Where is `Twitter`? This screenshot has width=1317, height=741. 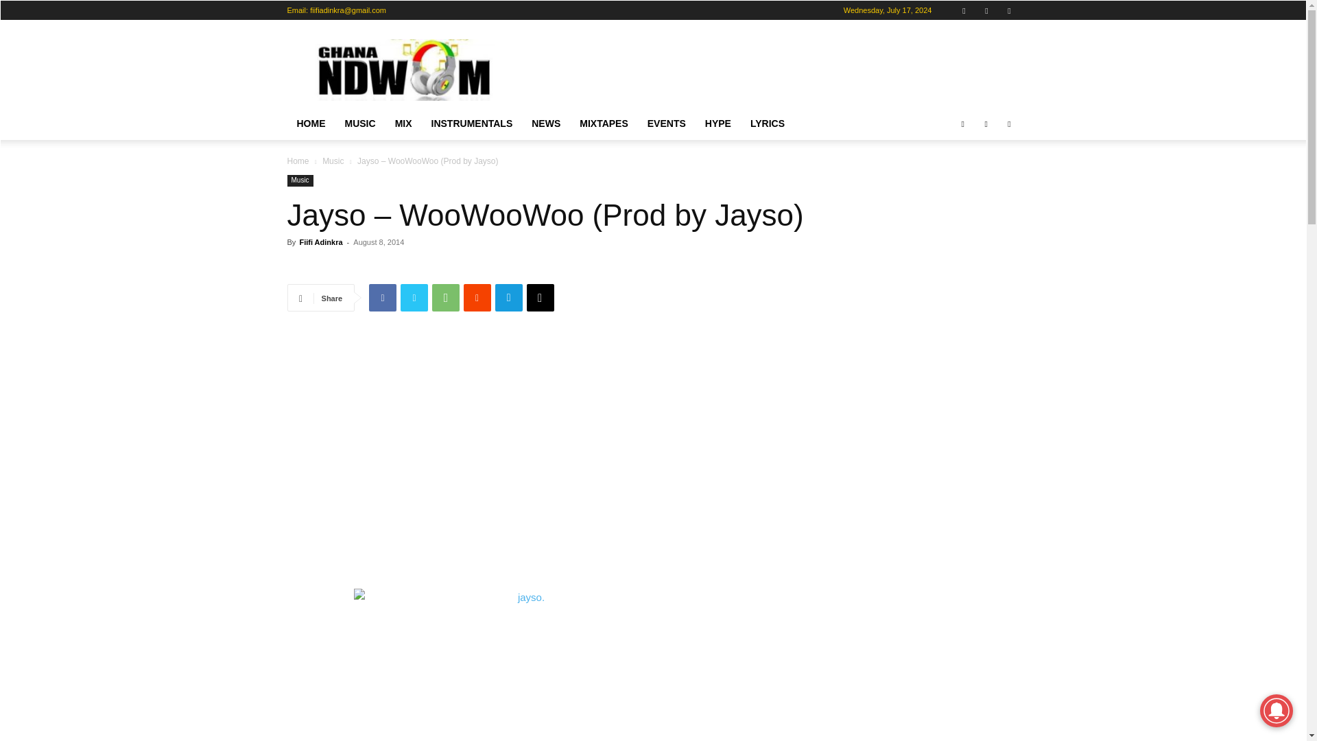 Twitter is located at coordinates (1008, 10).